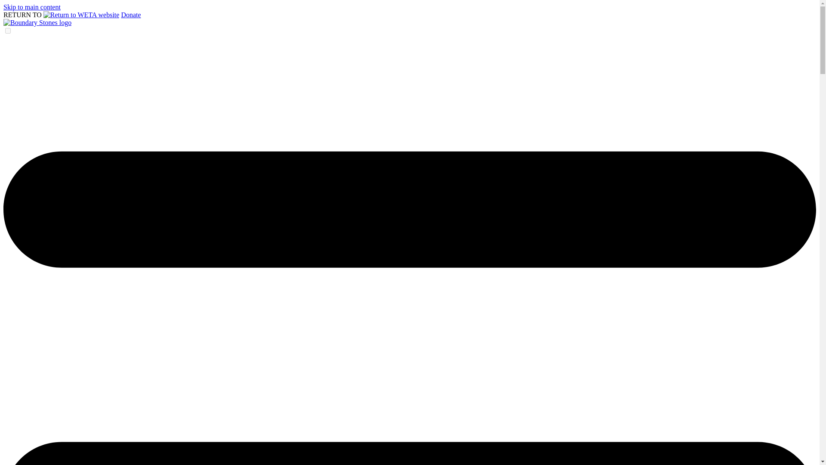 This screenshot has width=826, height=465. What do you see at coordinates (37, 22) in the screenshot?
I see `Home` at bounding box center [37, 22].